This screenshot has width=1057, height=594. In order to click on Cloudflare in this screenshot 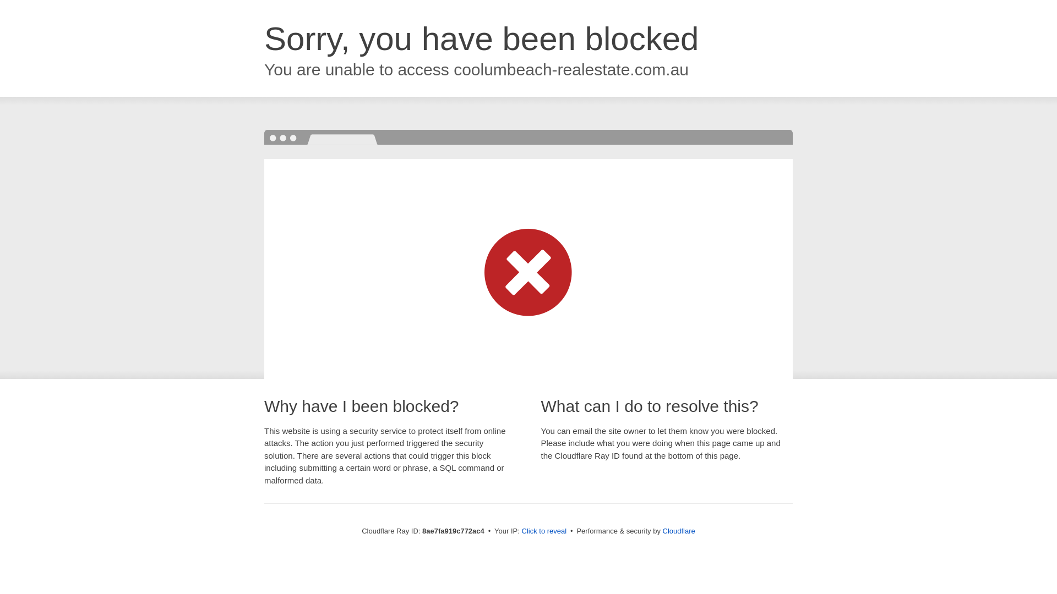, I will do `click(679, 531)`.